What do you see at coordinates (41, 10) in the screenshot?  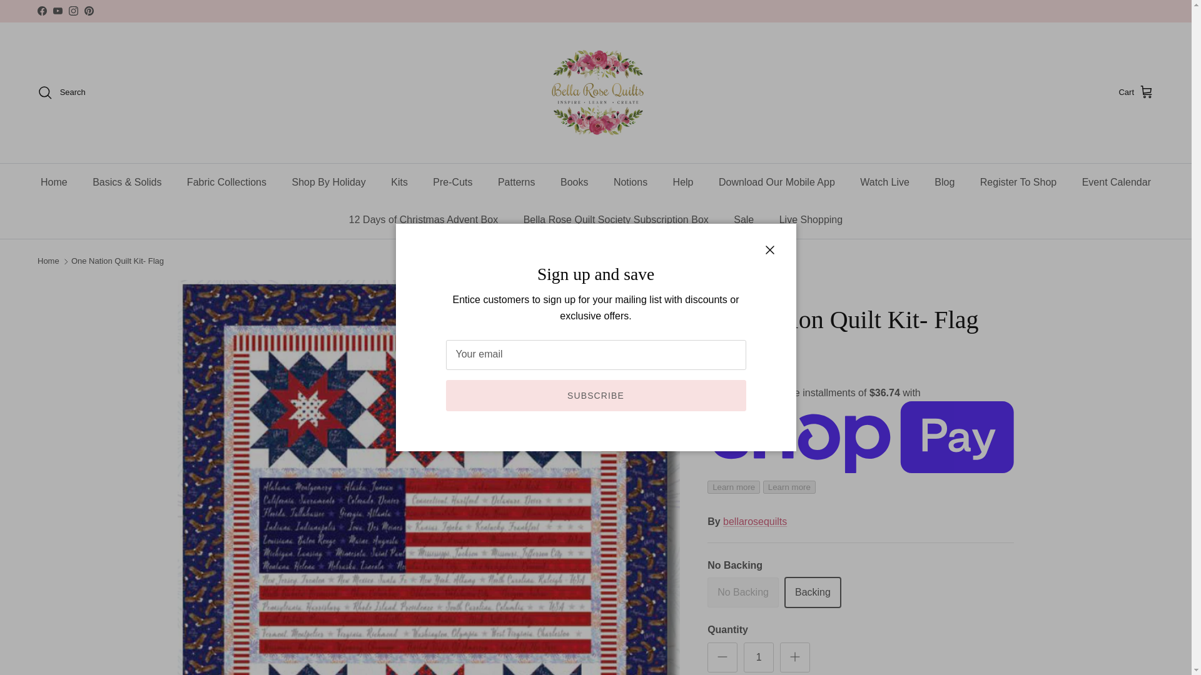 I see `Facebook` at bounding box center [41, 10].